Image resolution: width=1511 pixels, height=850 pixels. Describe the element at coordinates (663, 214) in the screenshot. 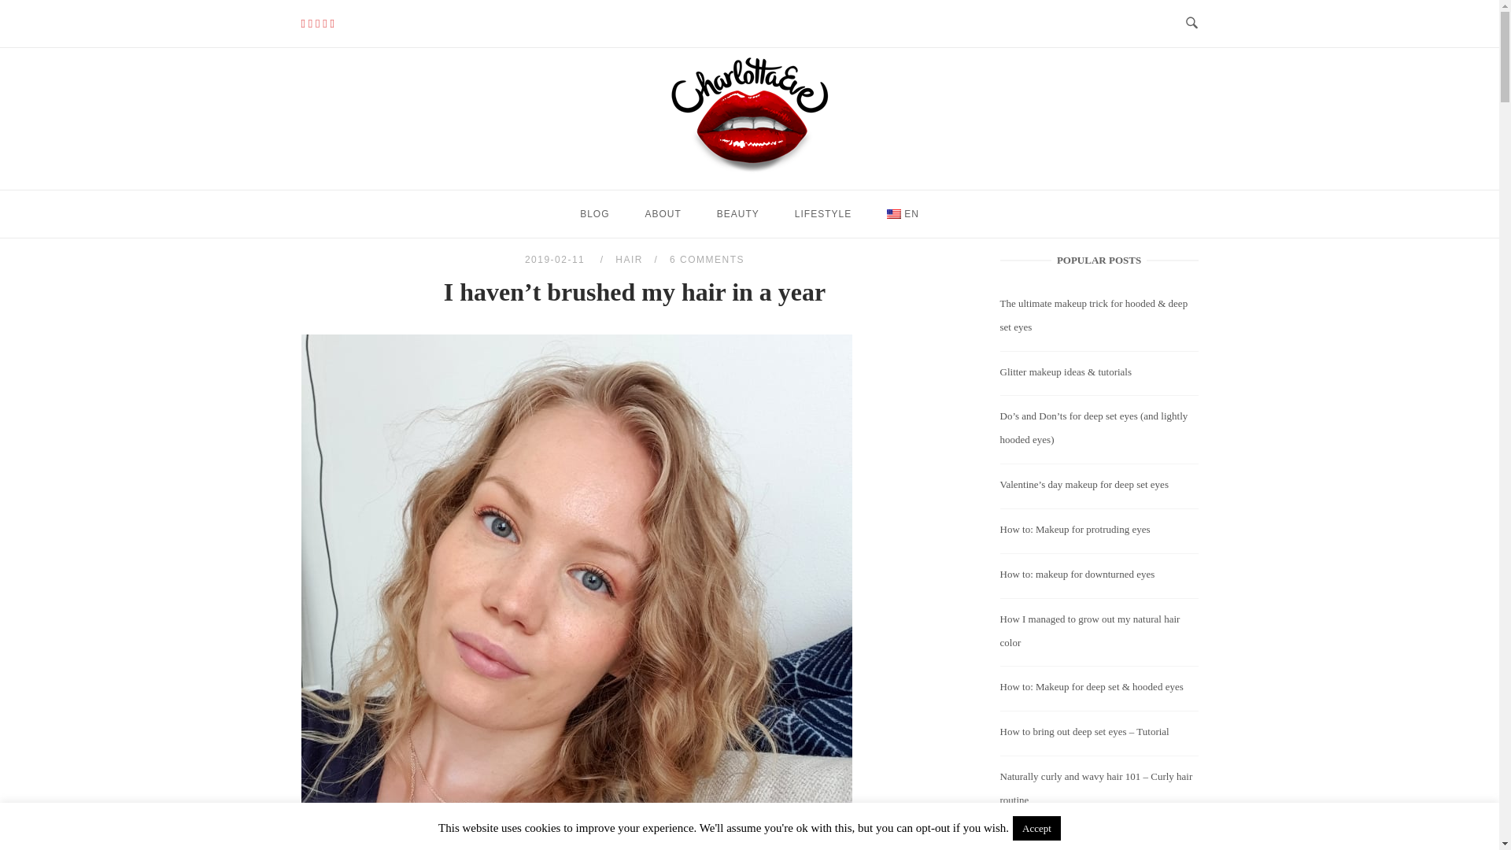

I see `ABOUT` at that location.